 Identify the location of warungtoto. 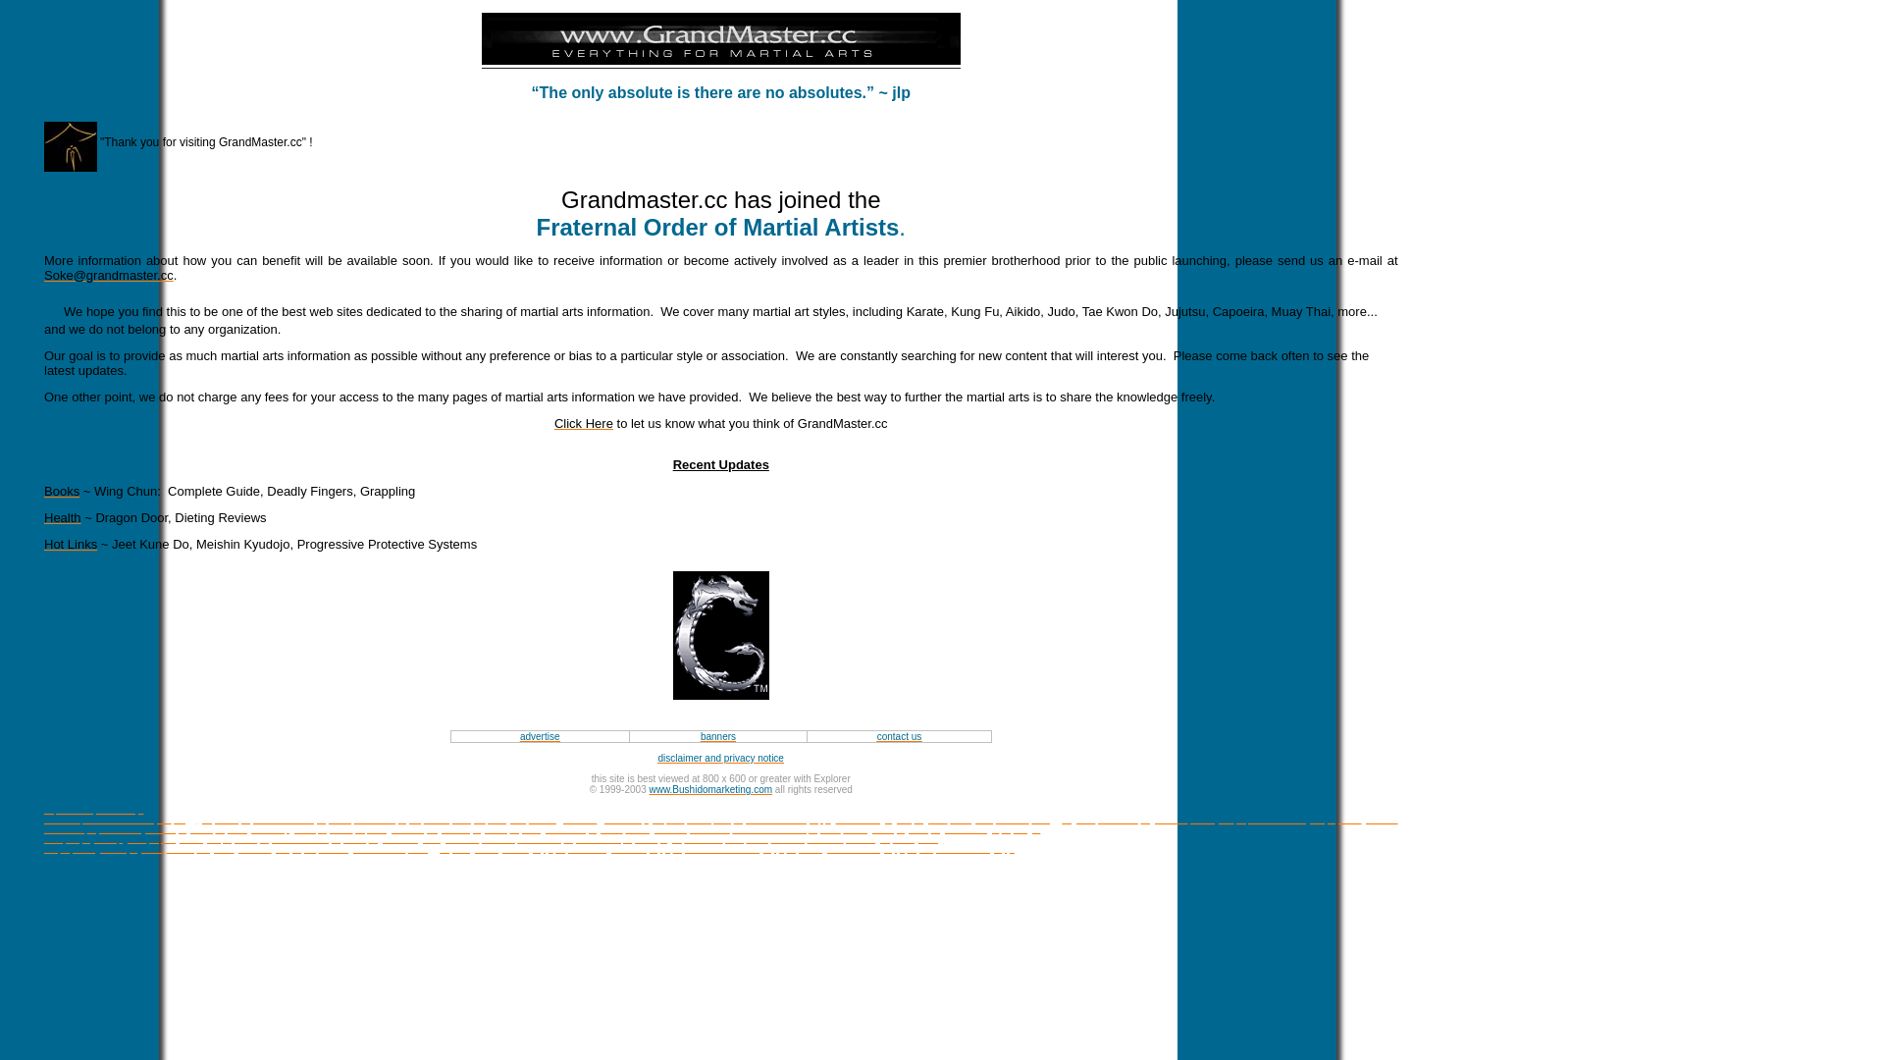
(1213, 820).